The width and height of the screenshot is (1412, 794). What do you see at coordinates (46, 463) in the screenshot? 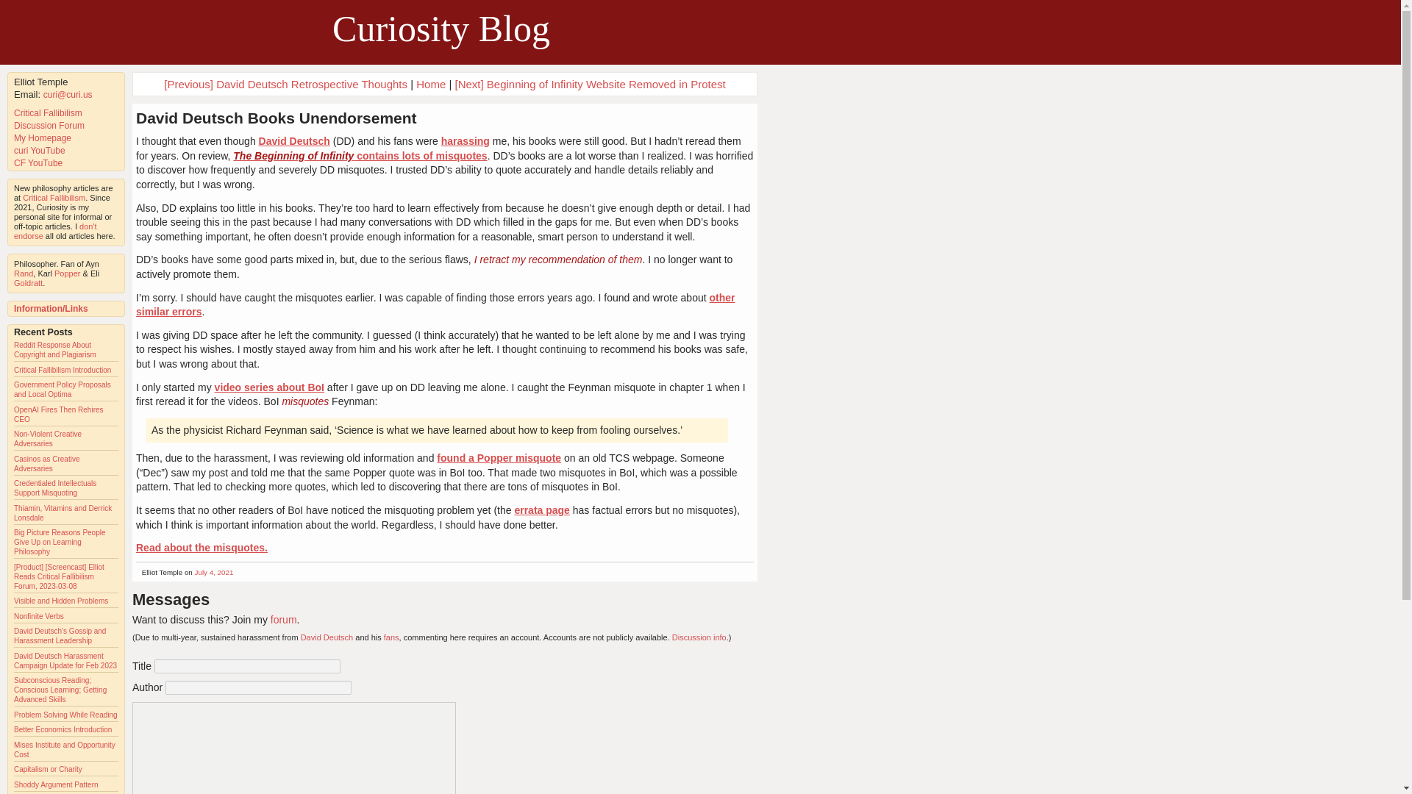
I see `Casinos as Creative Adversaries` at bounding box center [46, 463].